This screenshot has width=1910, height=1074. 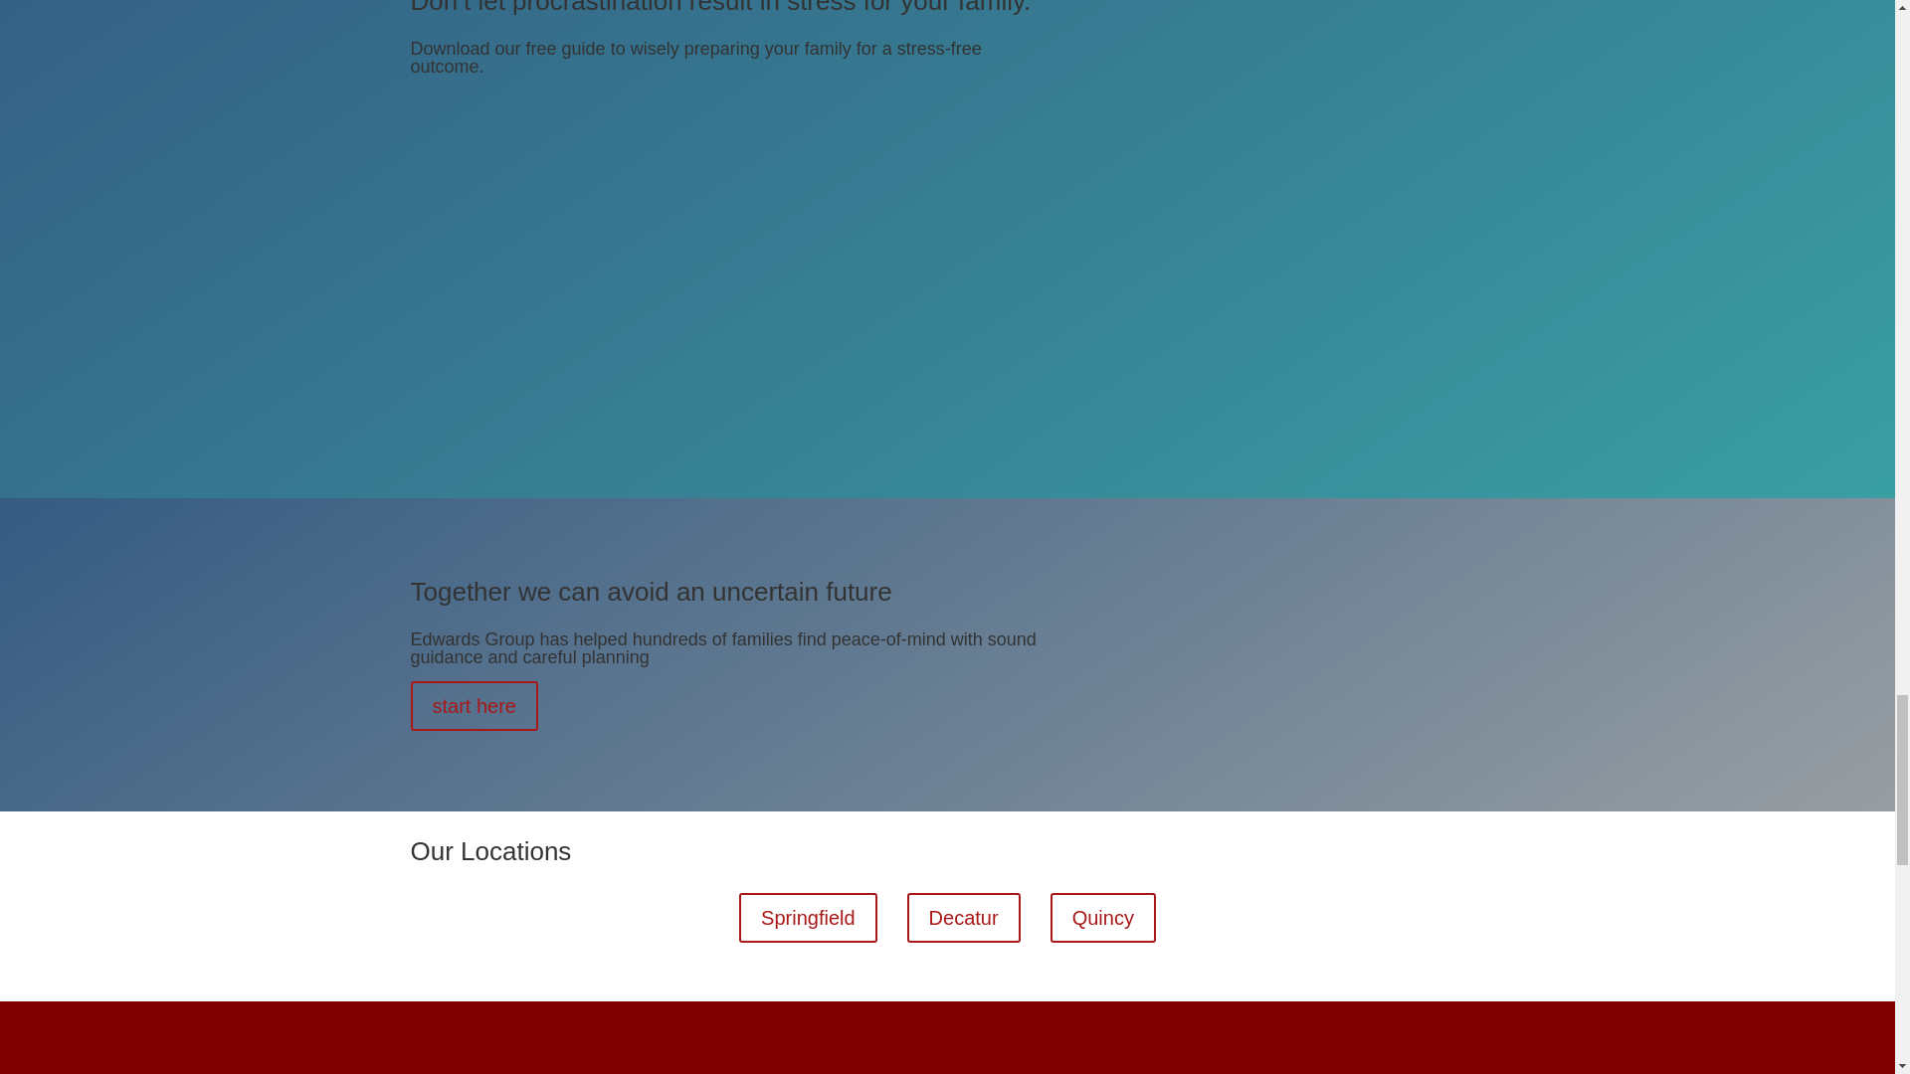 What do you see at coordinates (1102, 917) in the screenshot?
I see `Quincy` at bounding box center [1102, 917].